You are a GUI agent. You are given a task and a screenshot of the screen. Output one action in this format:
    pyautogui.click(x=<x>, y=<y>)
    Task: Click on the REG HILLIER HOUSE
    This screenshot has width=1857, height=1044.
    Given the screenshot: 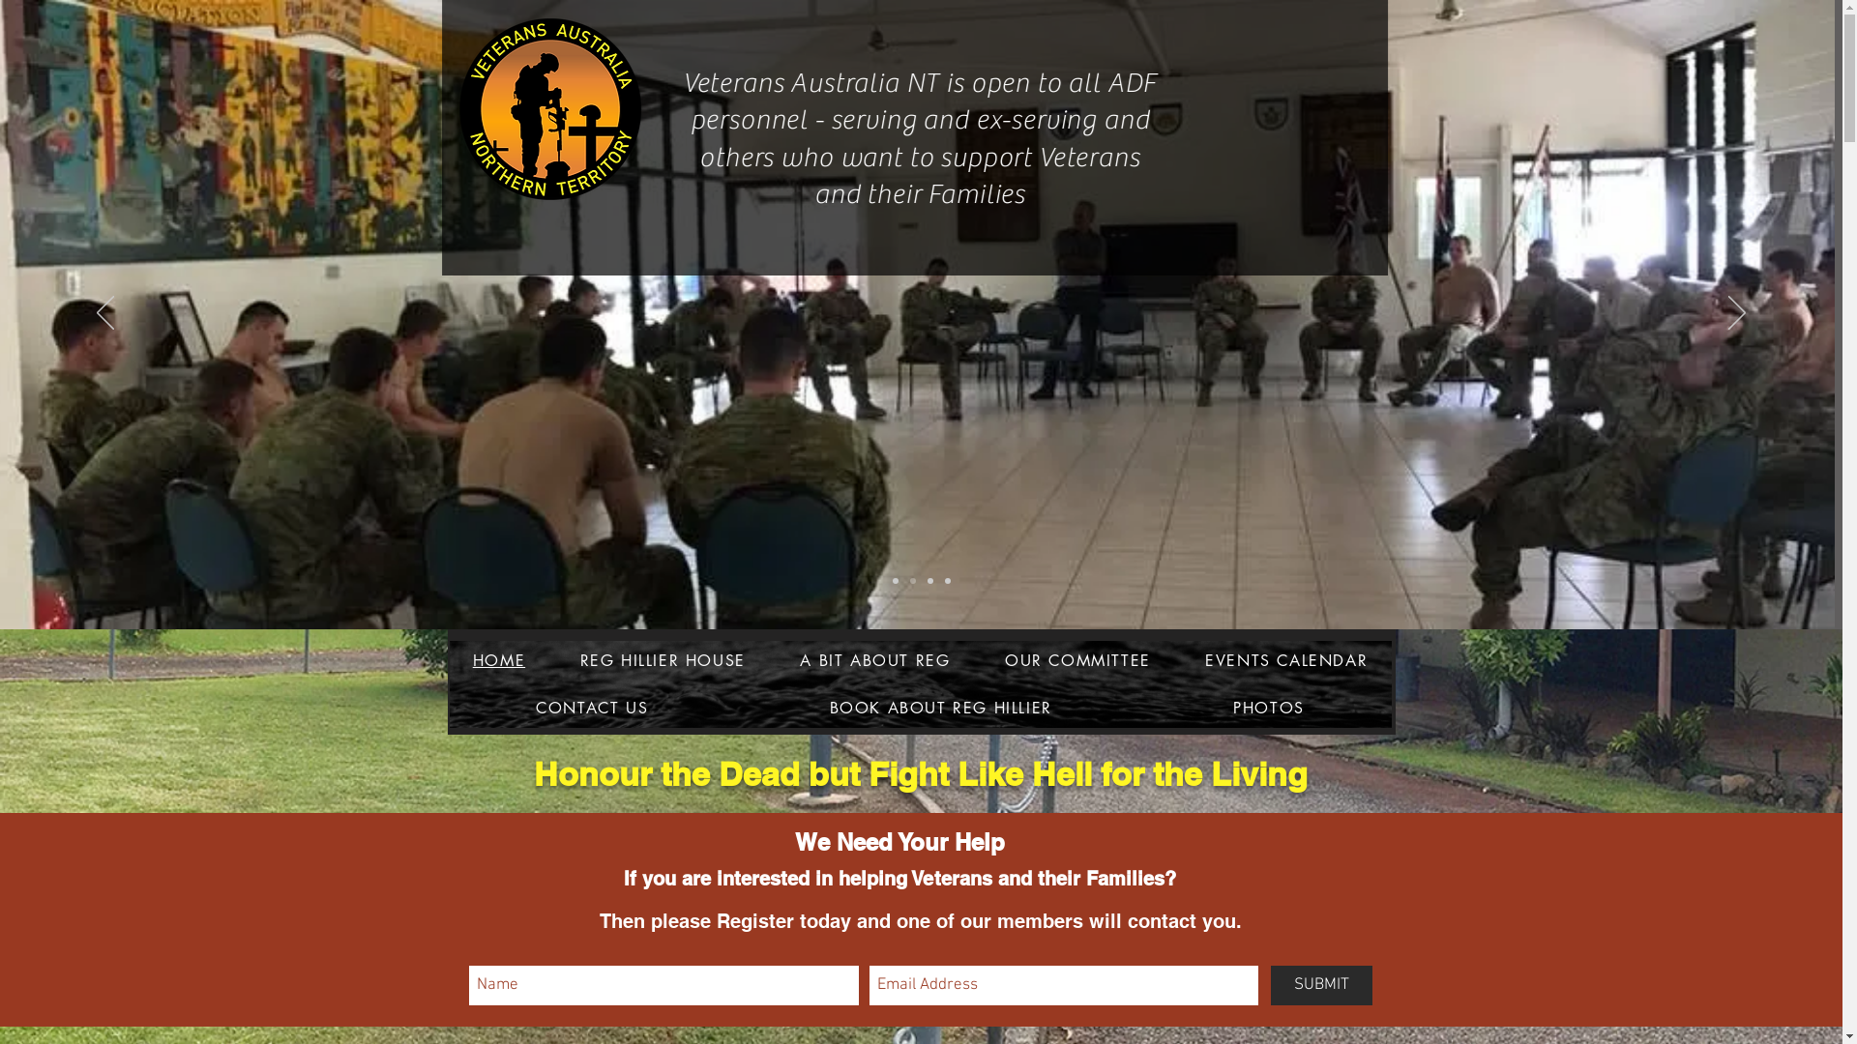 What is the action you would take?
    pyautogui.click(x=663, y=661)
    